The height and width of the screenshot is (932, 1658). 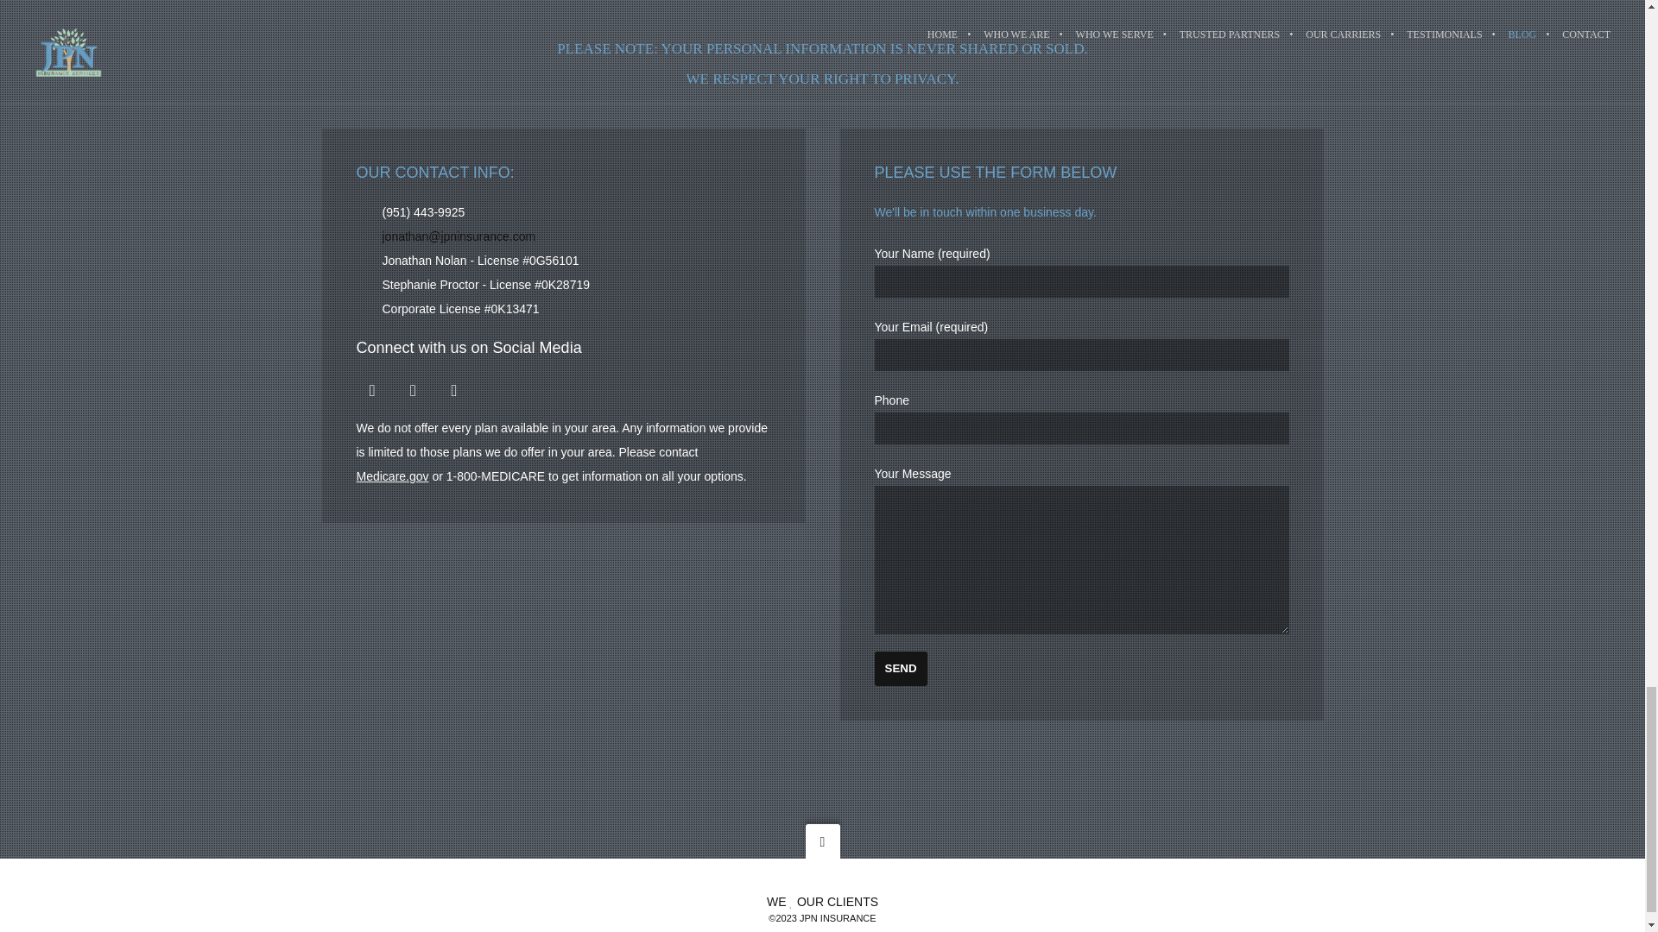 I want to click on Medicare.gov, so click(x=392, y=476).